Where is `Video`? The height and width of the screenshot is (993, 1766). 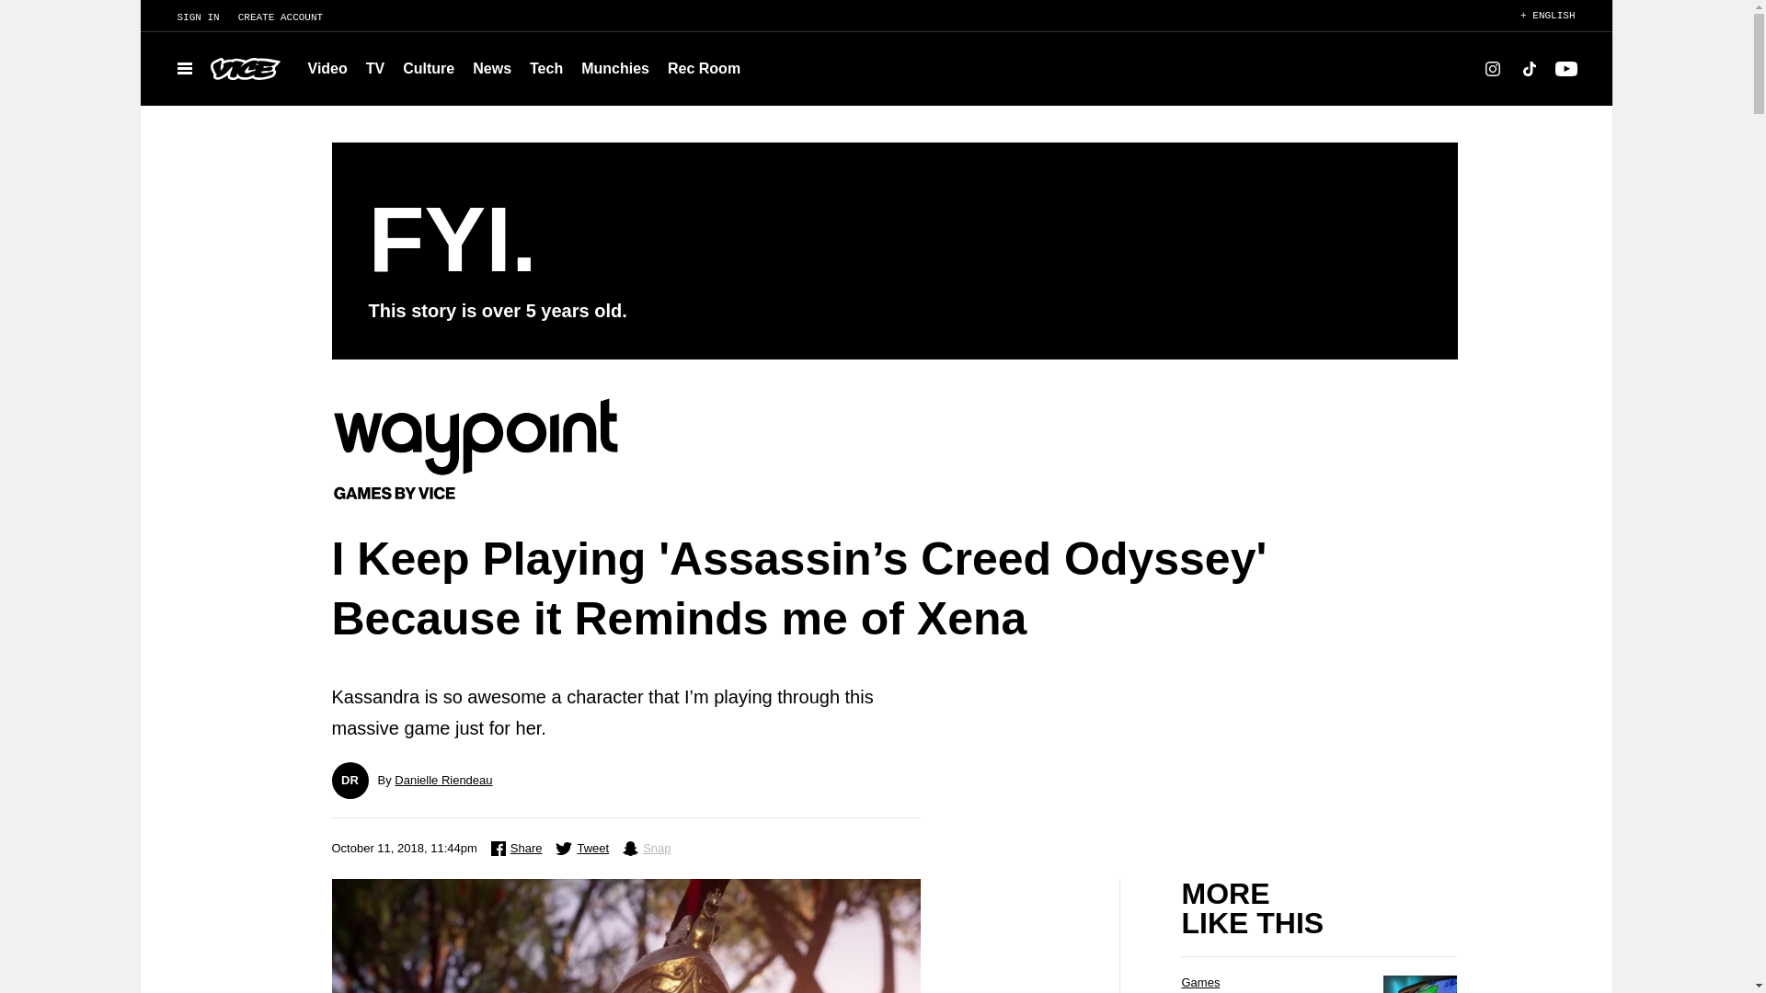
Video is located at coordinates (327, 68).